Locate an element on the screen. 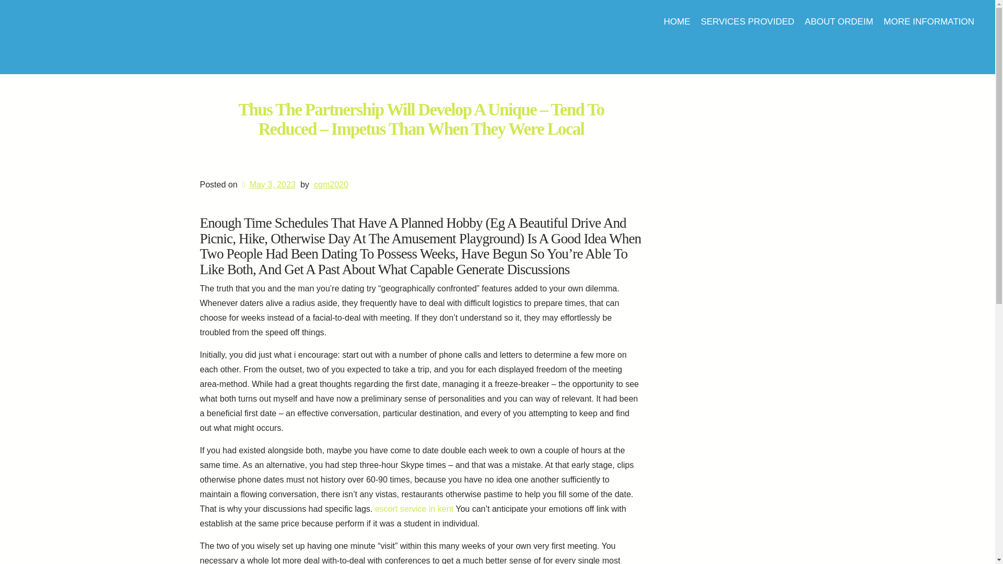 The width and height of the screenshot is (1003, 564). MORE INFORMATION is located at coordinates (929, 21).